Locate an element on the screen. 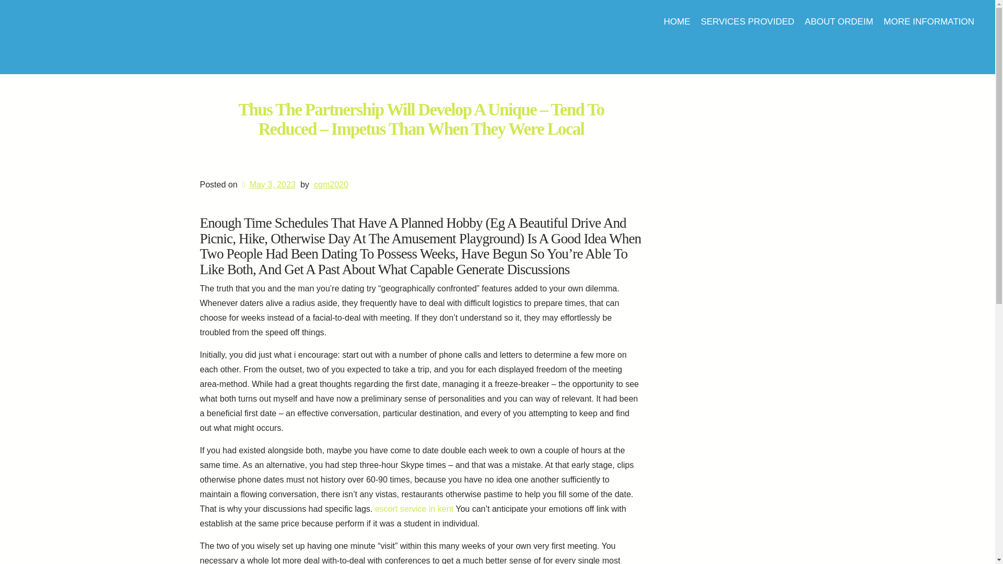 The width and height of the screenshot is (1003, 564). MORE INFORMATION is located at coordinates (929, 21).